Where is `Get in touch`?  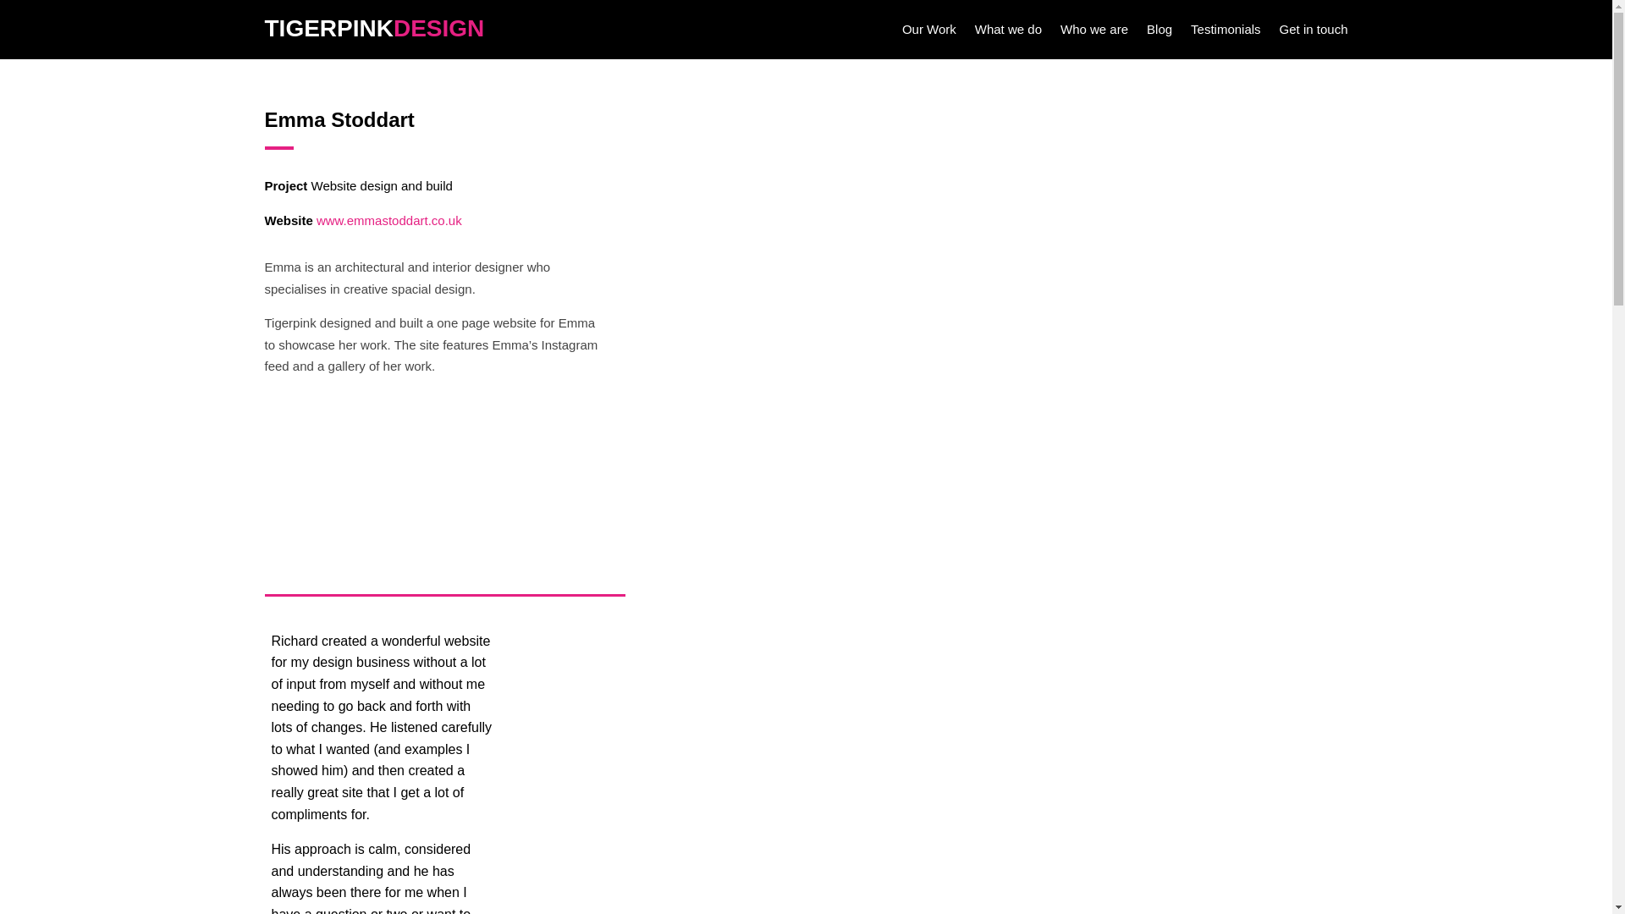 Get in touch is located at coordinates (1314, 32).